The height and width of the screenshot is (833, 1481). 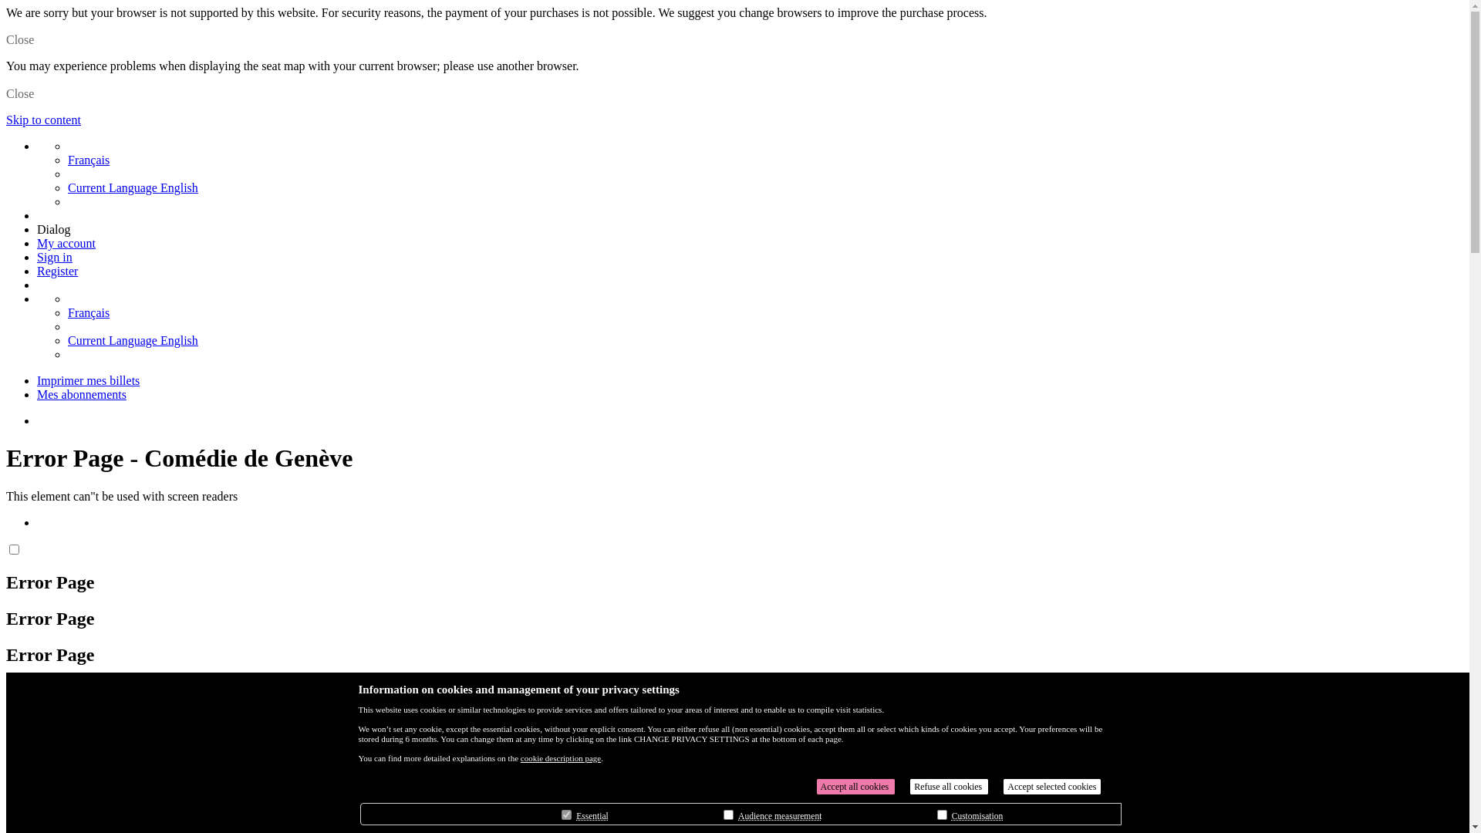 I want to click on My account, so click(x=66, y=244).